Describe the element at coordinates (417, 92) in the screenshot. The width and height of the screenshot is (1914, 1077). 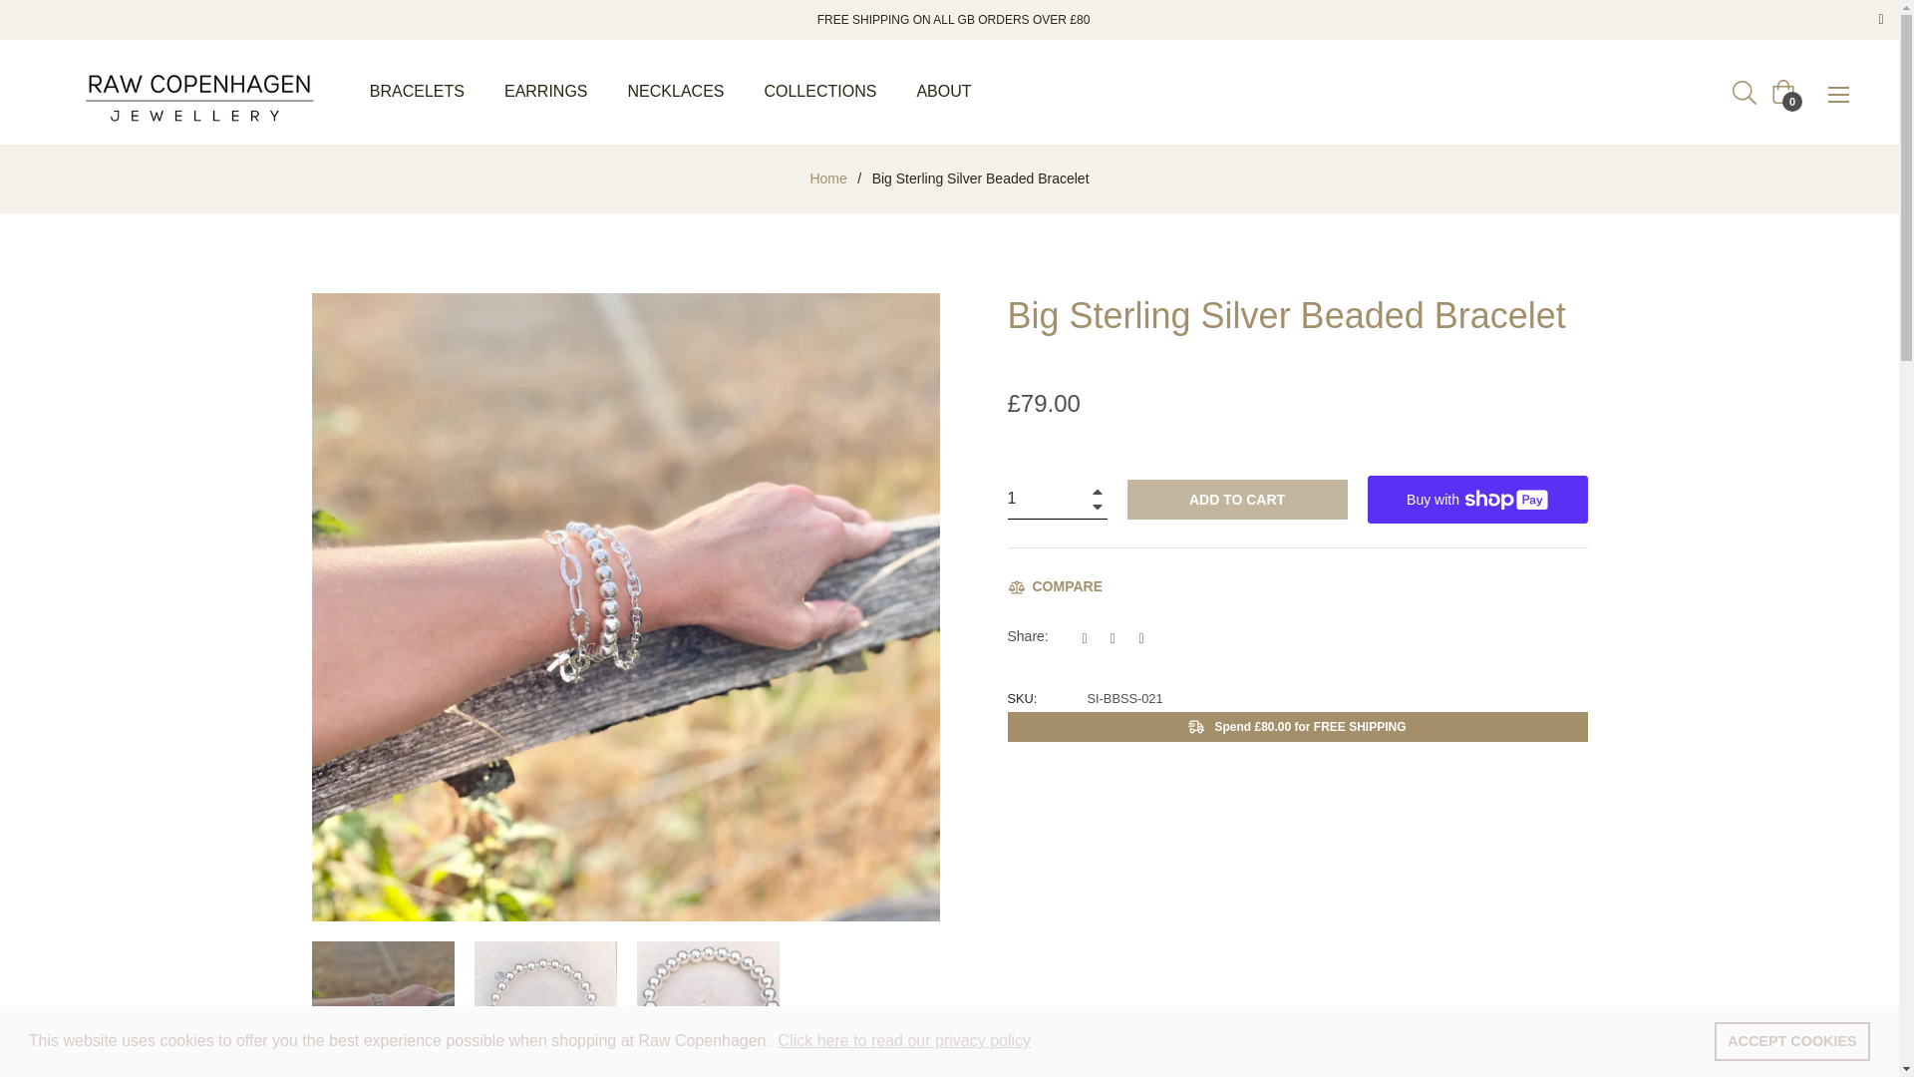
I see `BRACELETS` at that location.